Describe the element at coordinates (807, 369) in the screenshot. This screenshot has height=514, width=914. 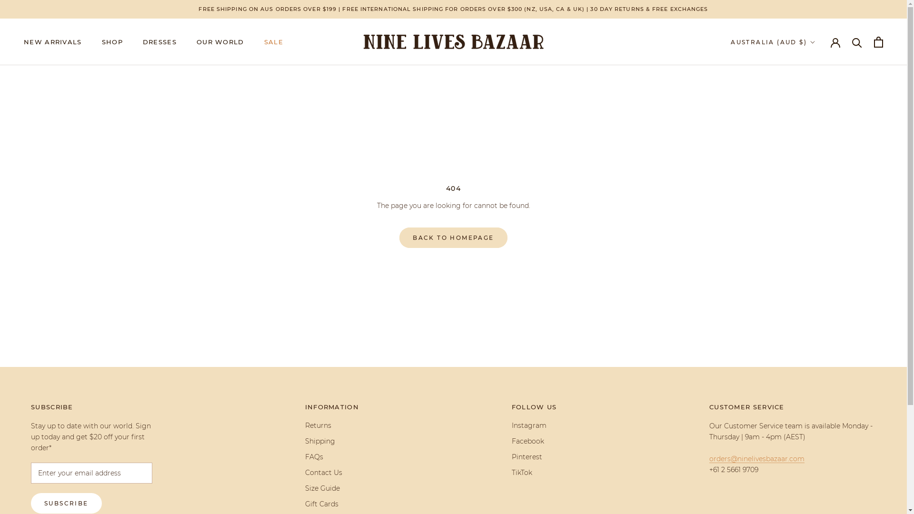
I see `GI` at that location.